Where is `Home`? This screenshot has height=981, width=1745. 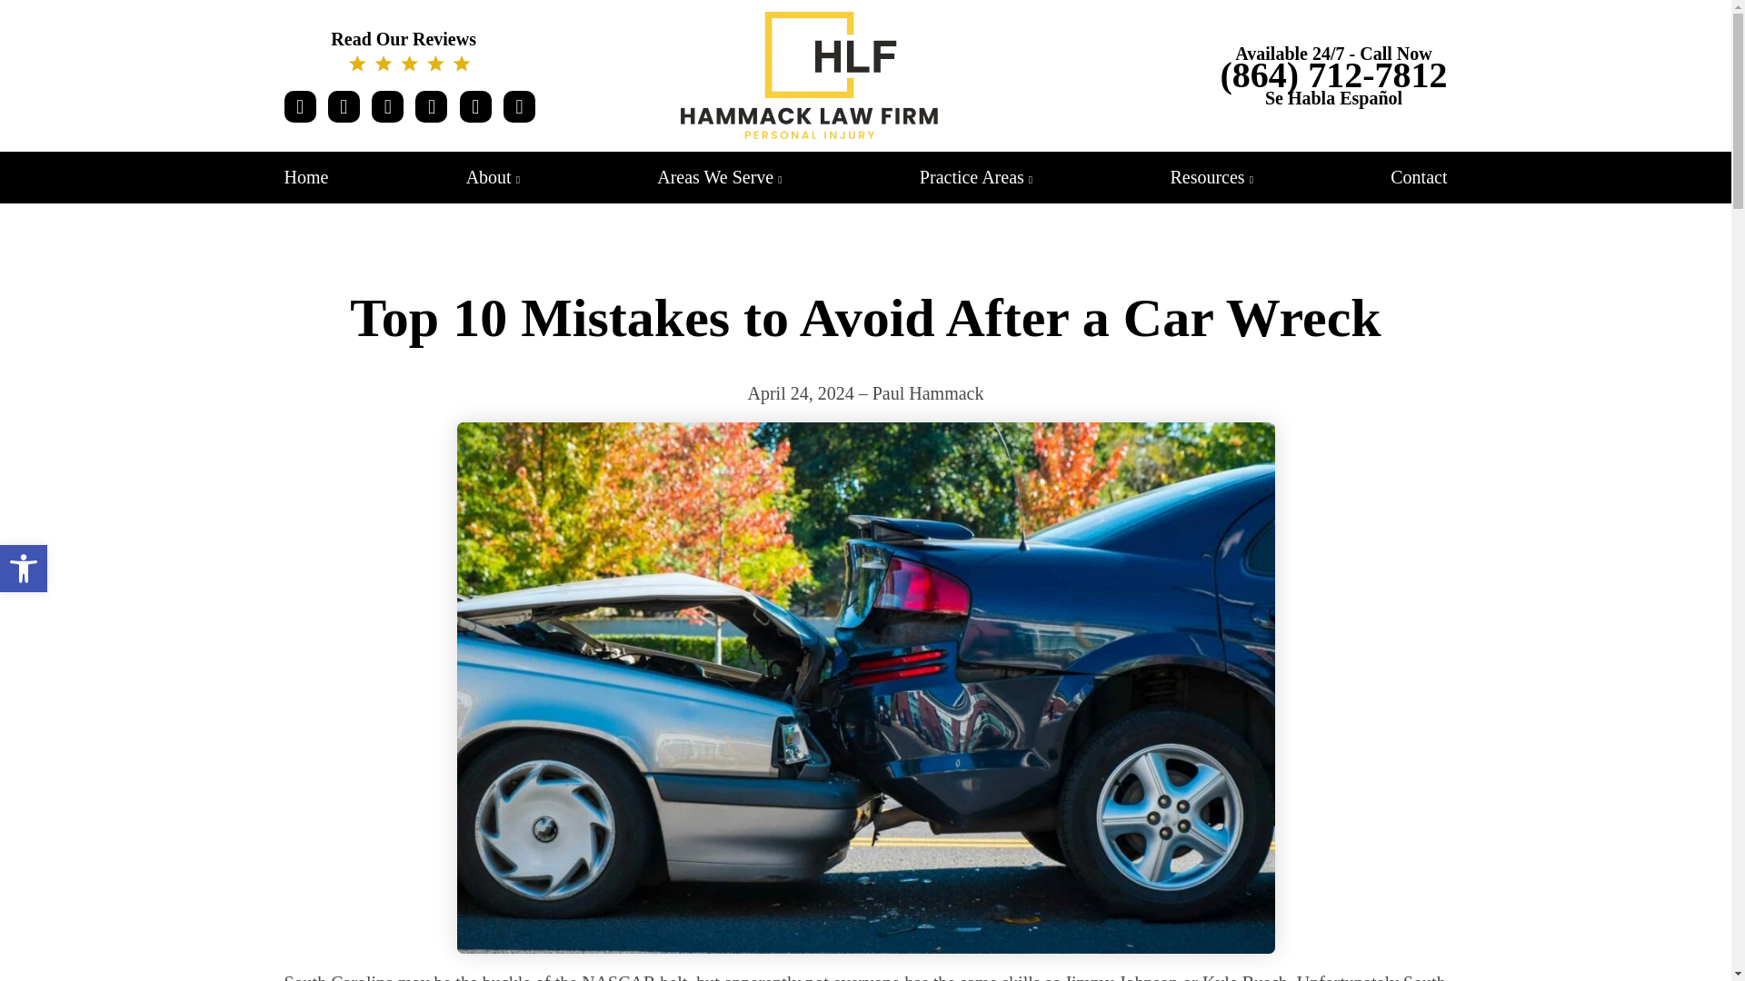
Home is located at coordinates (409, 50).